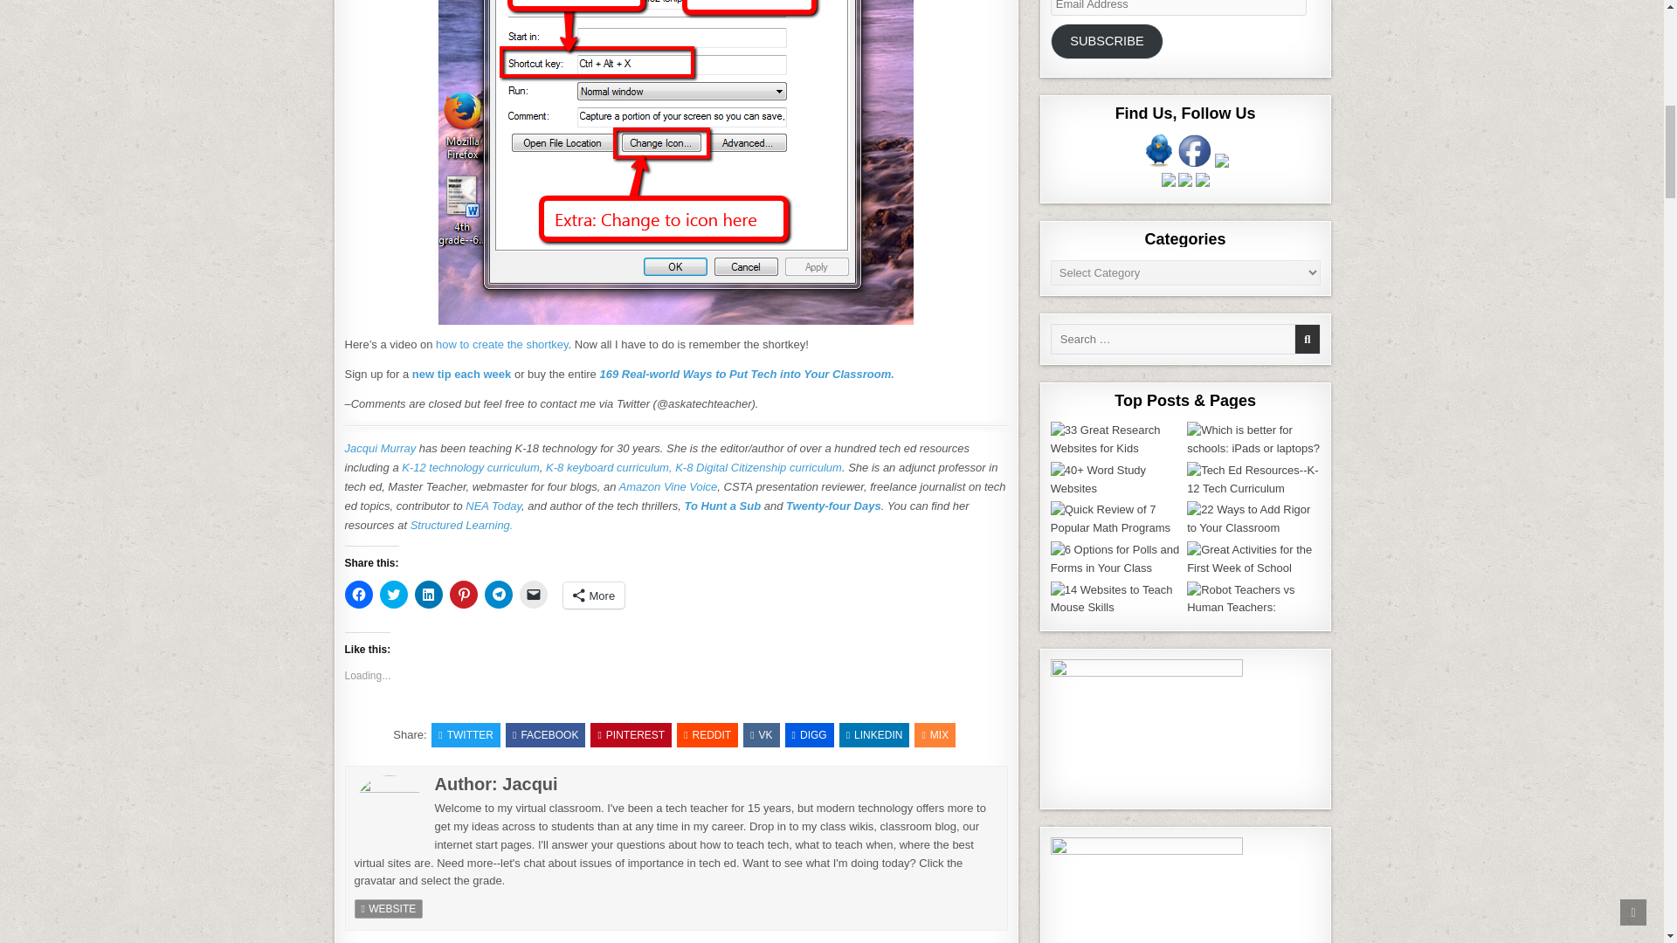  Describe the element at coordinates (358, 594) in the screenshot. I see `Click to share on Facebook` at that location.